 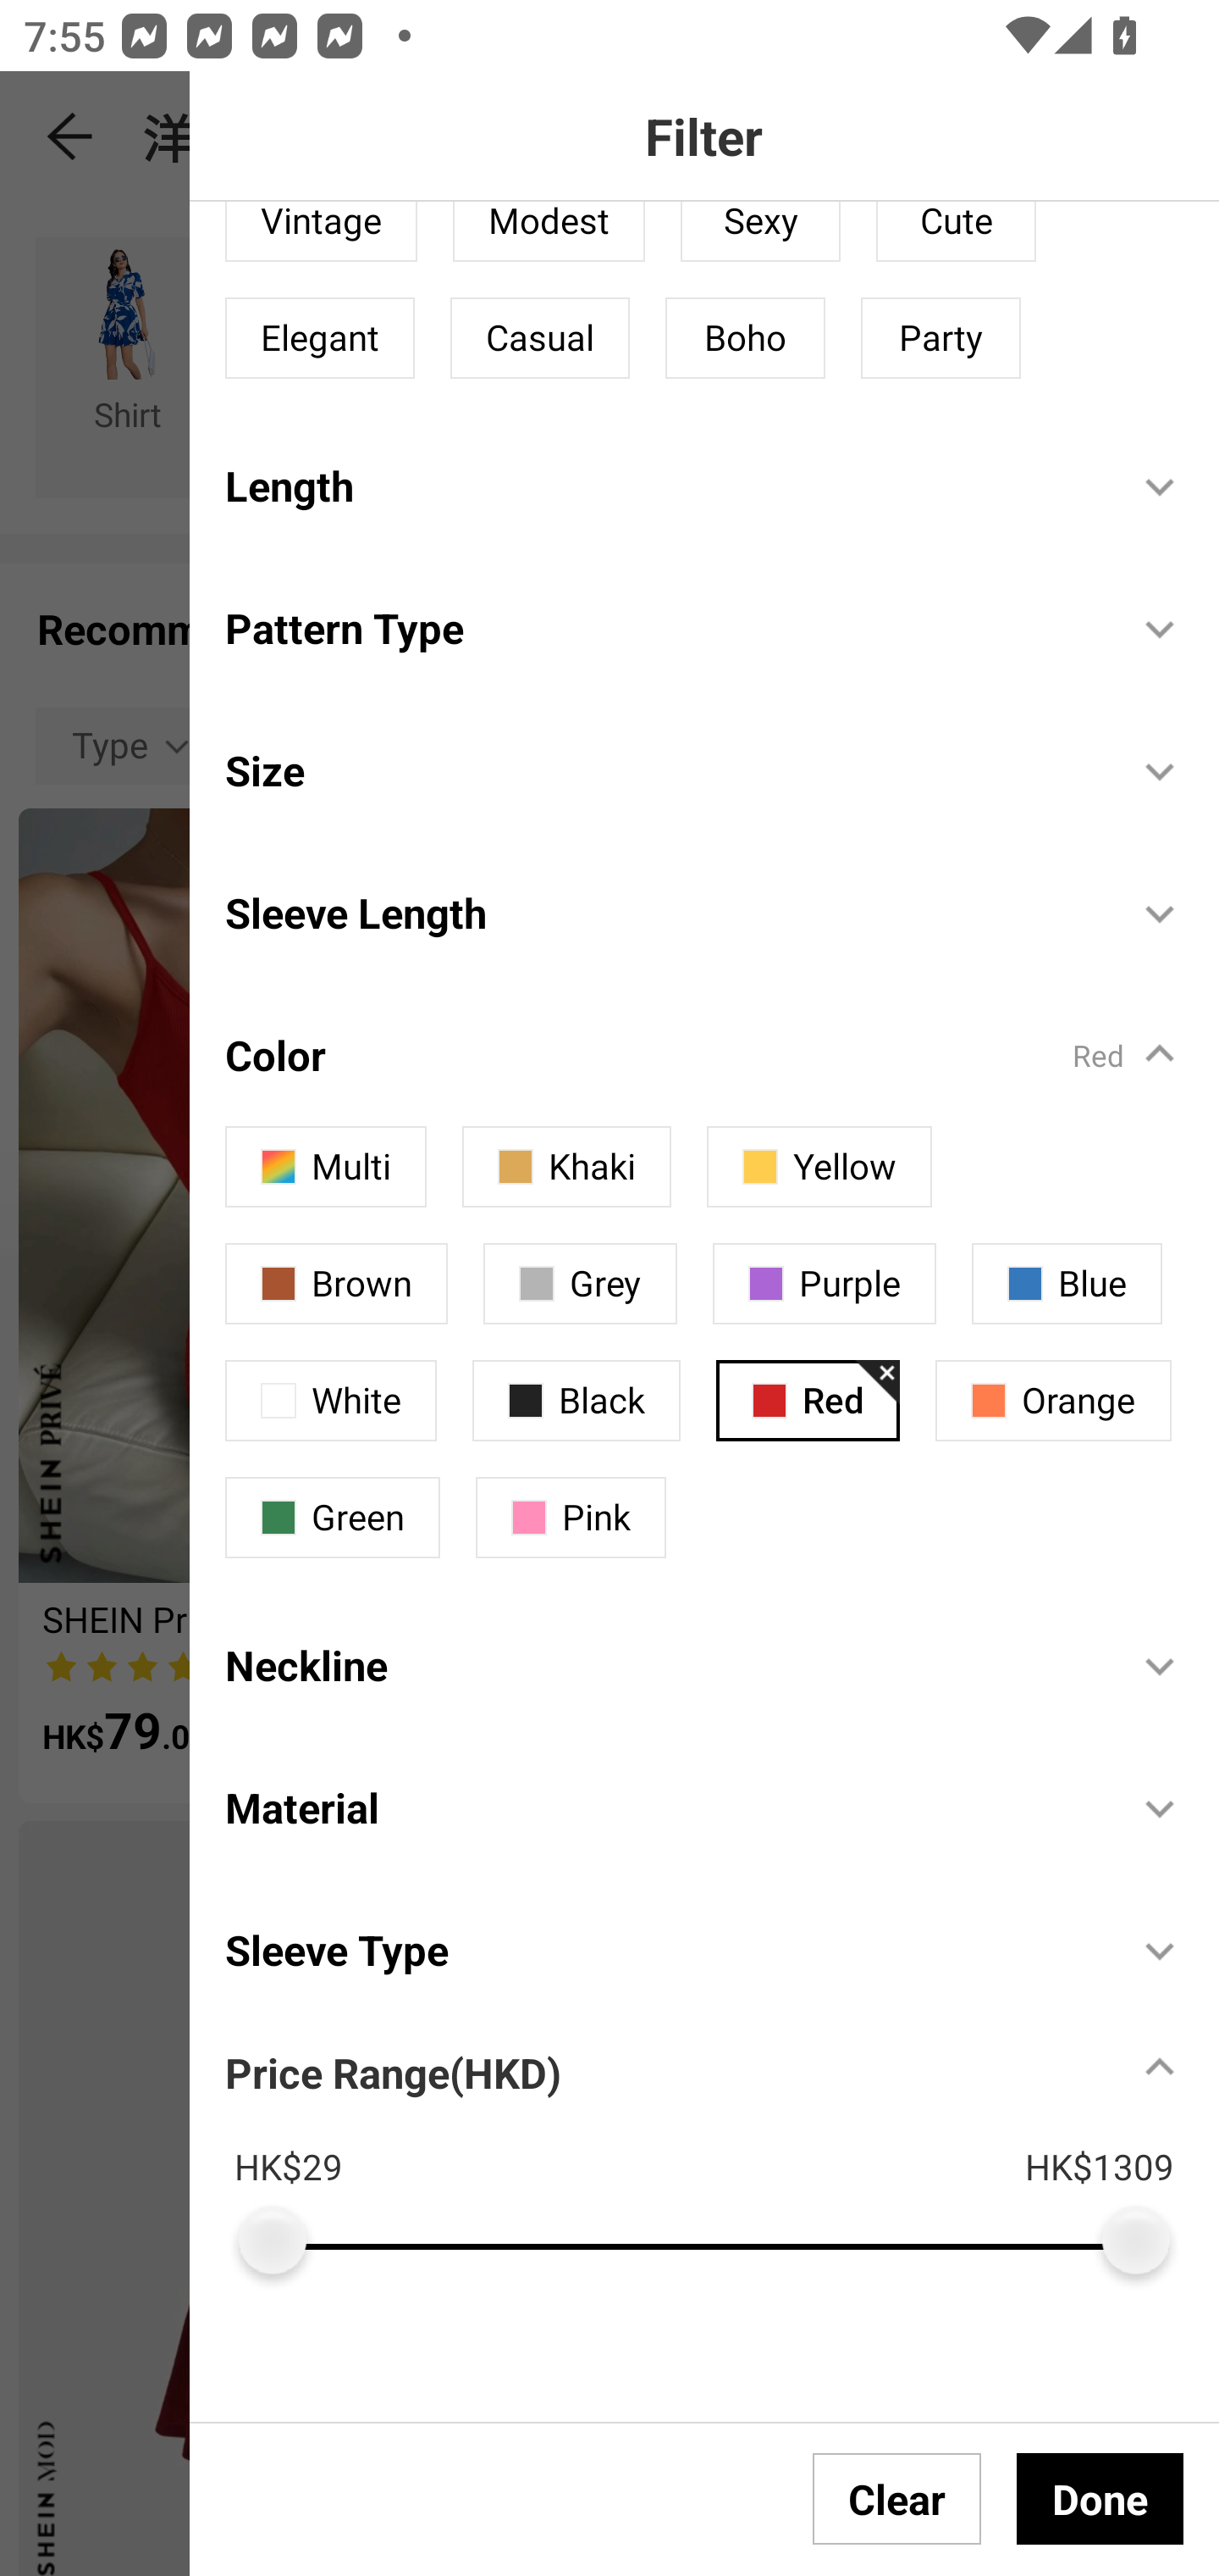 What do you see at coordinates (566, 1166) in the screenshot?
I see `Khaki` at bounding box center [566, 1166].